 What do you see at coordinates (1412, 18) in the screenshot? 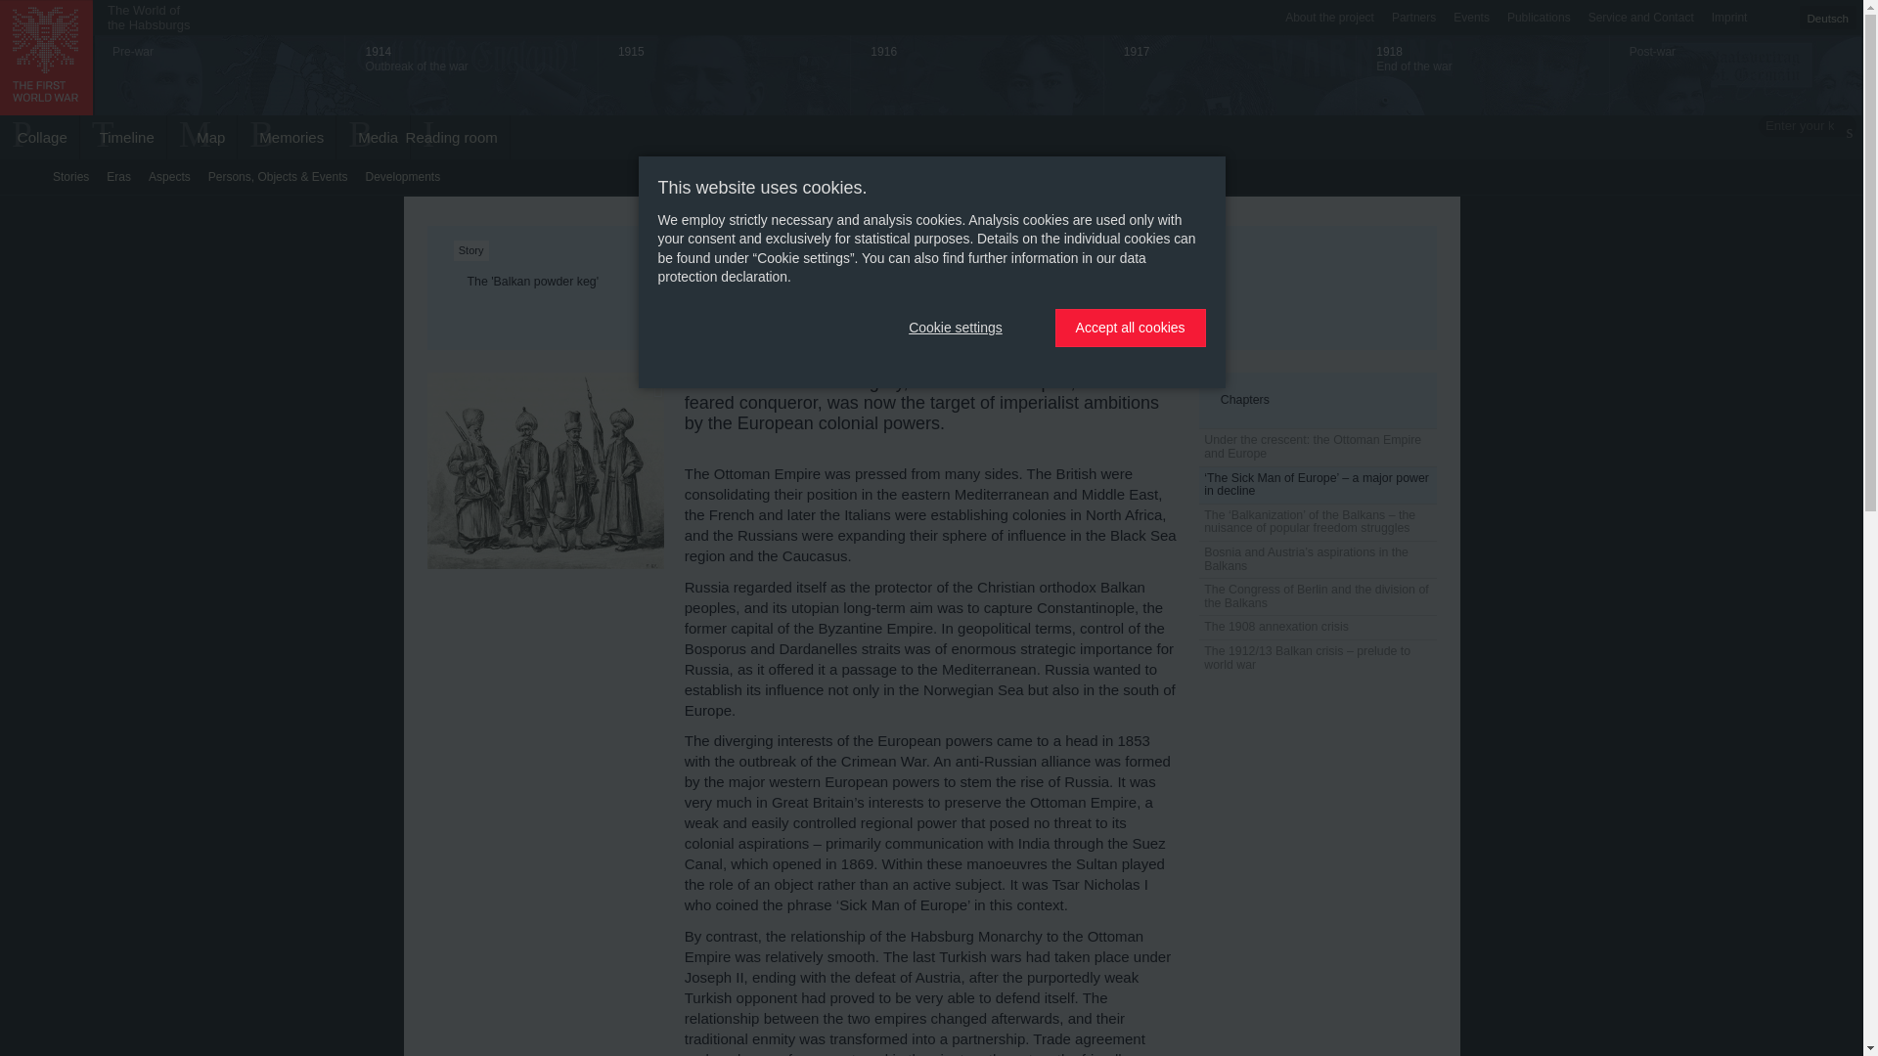
I see `Partners` at bounding box center [1412, 18].